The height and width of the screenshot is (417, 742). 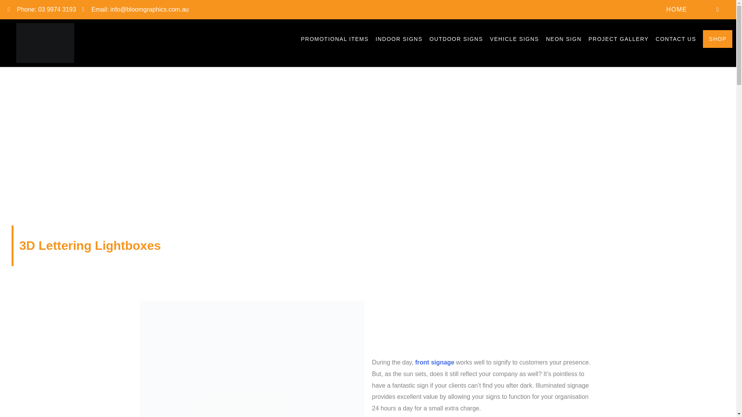 I want to click on HOME, so click(x=676, y=9).